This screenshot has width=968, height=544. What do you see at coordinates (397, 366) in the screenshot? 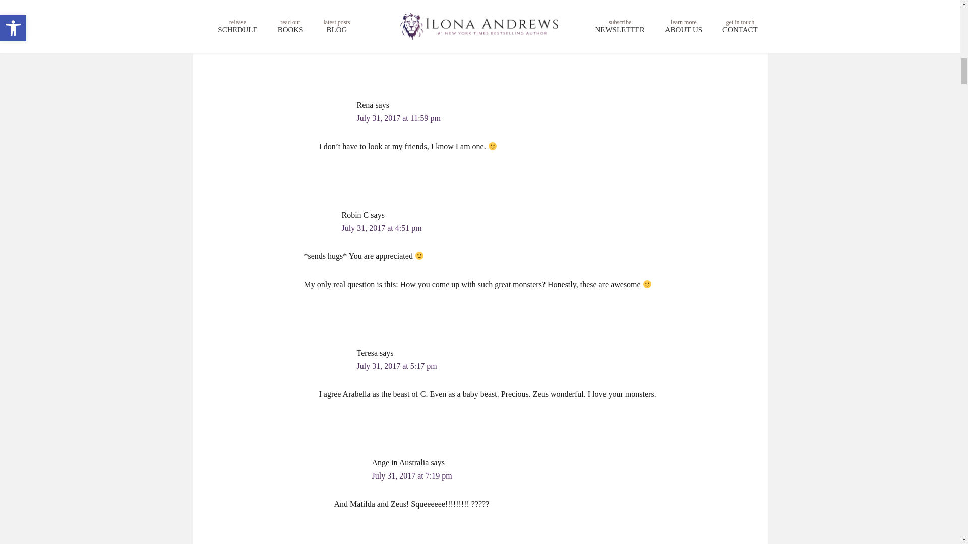
I see `July 31, 2017 at 5:17 pm` at bounding box center [397, 366].